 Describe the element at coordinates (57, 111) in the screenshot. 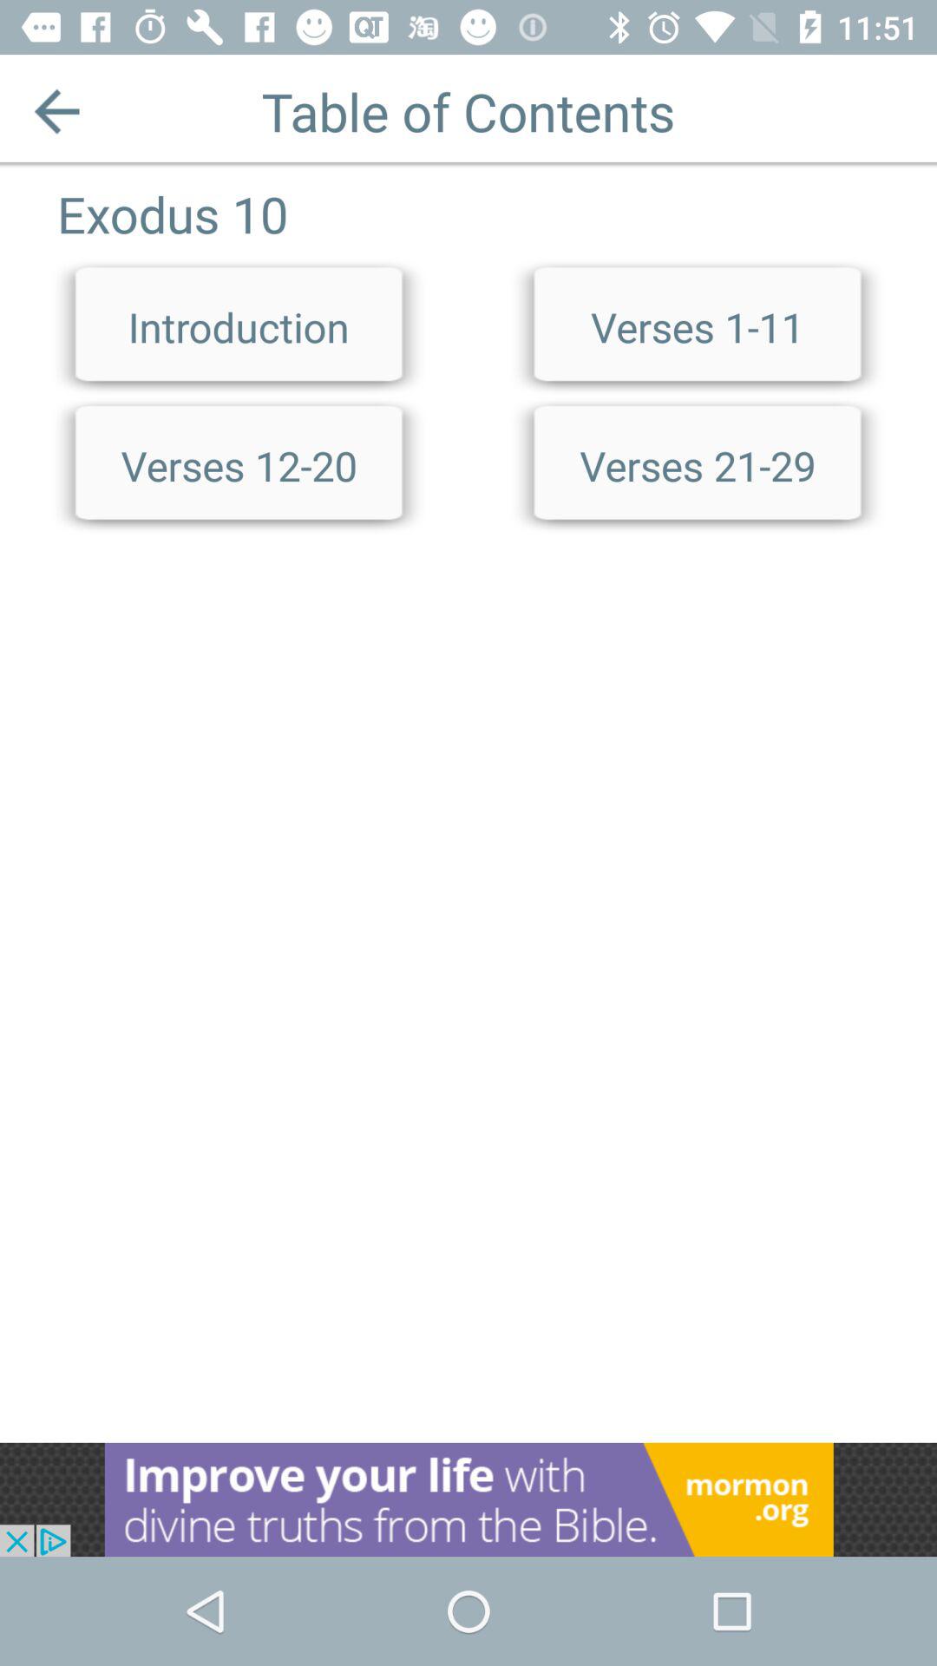

I see `go to previous` at that location.